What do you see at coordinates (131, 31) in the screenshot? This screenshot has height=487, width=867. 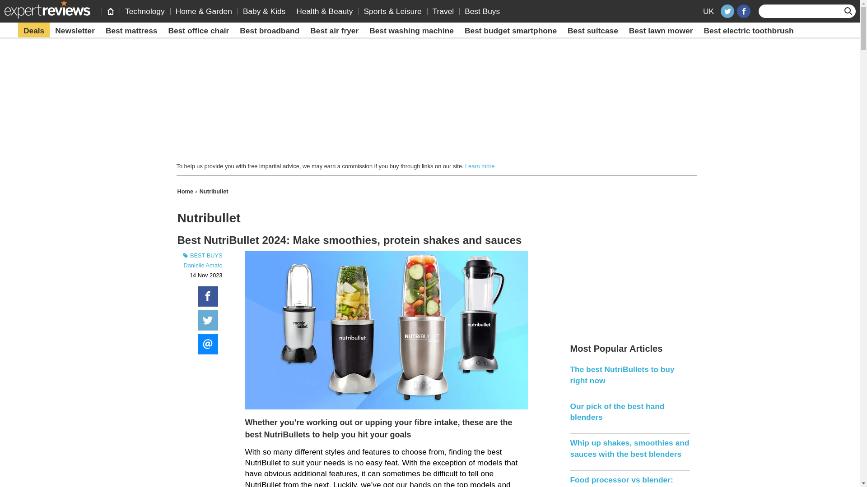 I see `Best mattress` at bounding box center [131, 31].